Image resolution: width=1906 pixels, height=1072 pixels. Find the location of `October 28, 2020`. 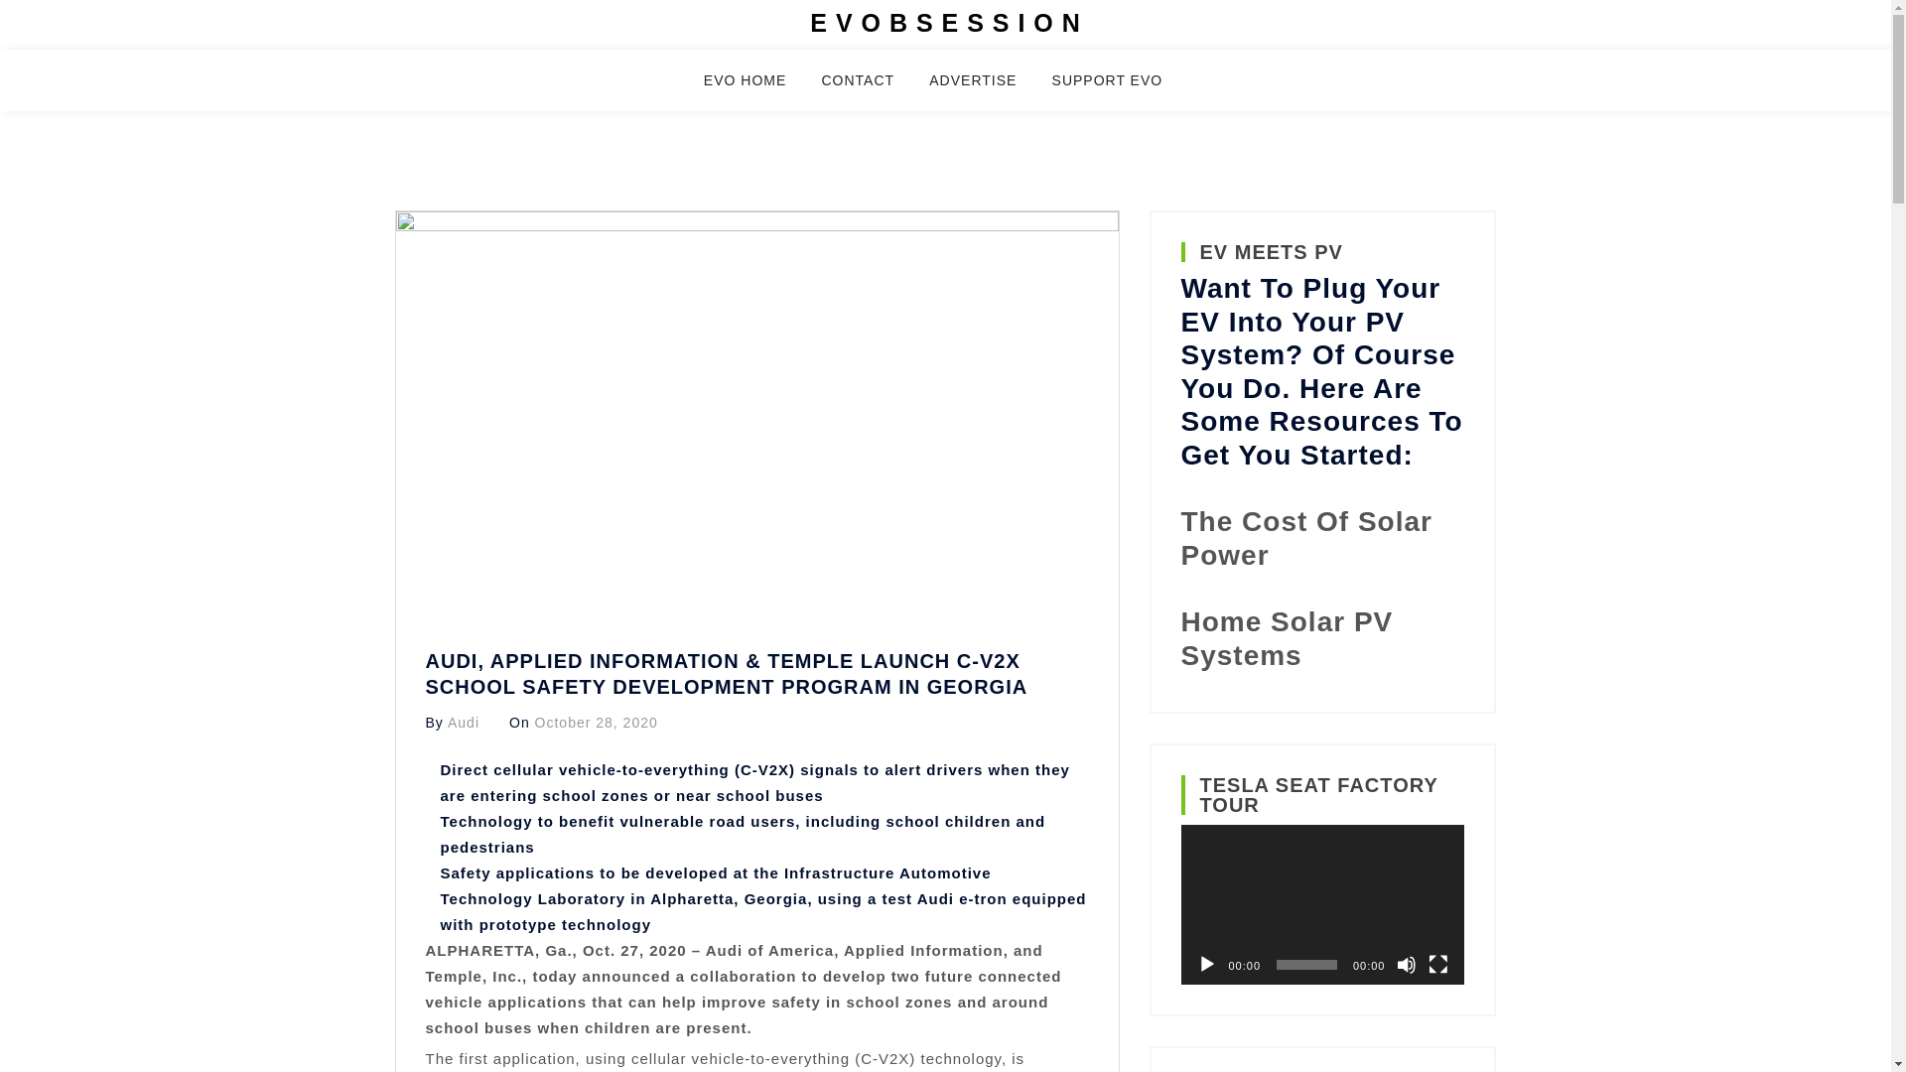

October 28, 2020 is located at coordinates (596, 723).